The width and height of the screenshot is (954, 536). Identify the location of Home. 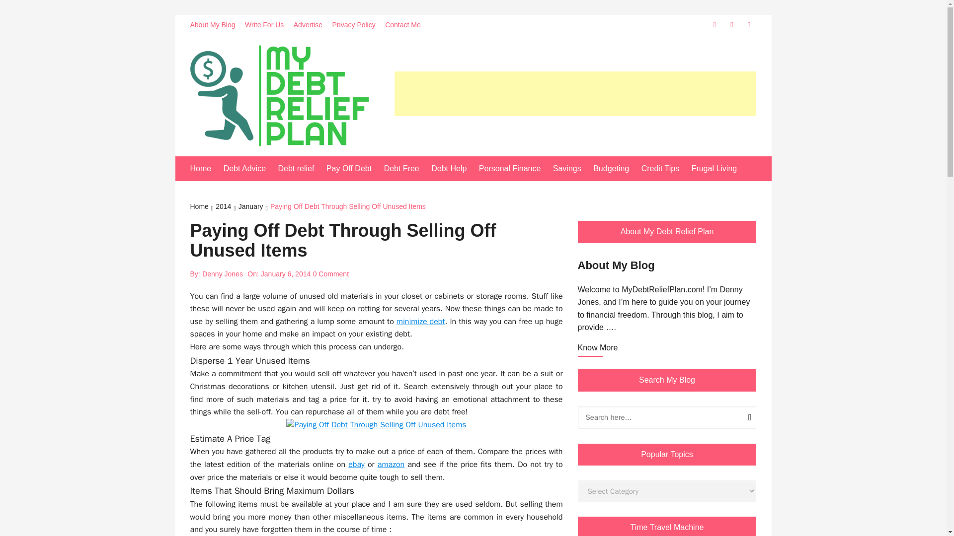
(206, 169).